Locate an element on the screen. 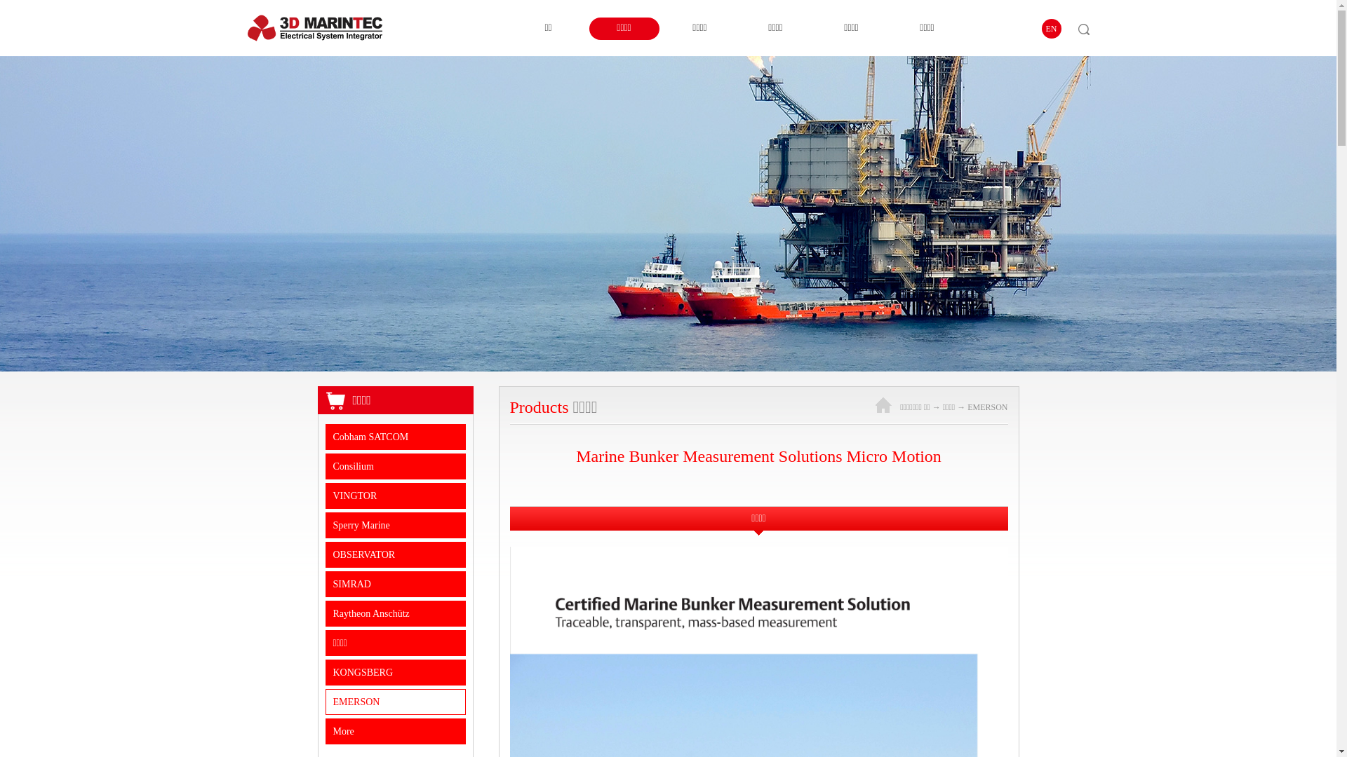 This screenshot has width=1347, height=757. EMERSON is located at coordinates (396, 702).